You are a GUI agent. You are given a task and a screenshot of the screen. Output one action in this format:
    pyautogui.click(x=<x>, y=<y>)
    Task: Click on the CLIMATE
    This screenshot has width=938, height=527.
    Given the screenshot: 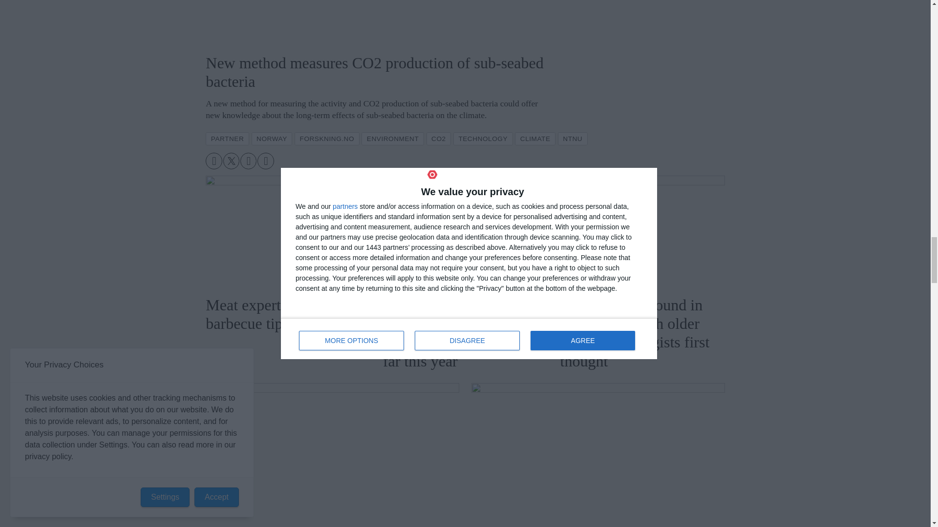 What is the action you would take?
    pyautogui.click(x=535, y=139)
    